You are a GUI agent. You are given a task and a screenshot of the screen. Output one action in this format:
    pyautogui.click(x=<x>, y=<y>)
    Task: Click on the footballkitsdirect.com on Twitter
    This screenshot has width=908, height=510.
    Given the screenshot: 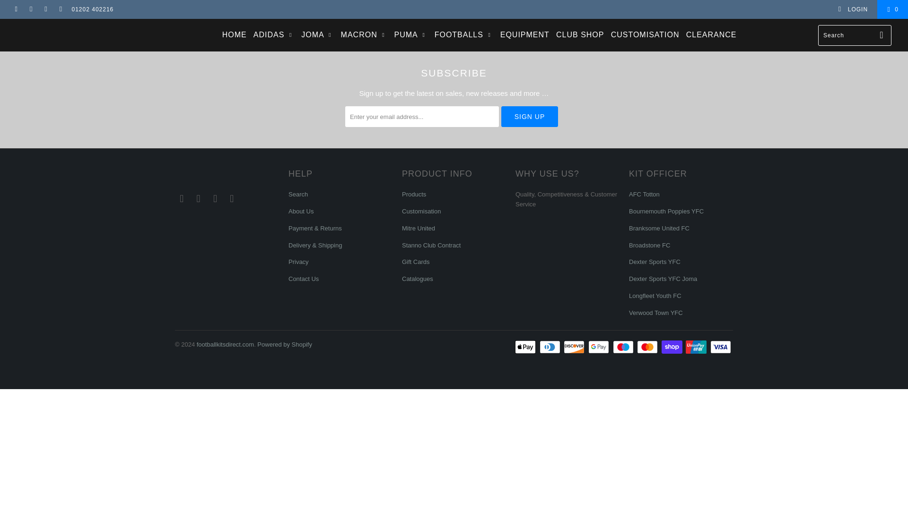 What is the action you would take?
    pyautogui.click(x=16, y=9)
    